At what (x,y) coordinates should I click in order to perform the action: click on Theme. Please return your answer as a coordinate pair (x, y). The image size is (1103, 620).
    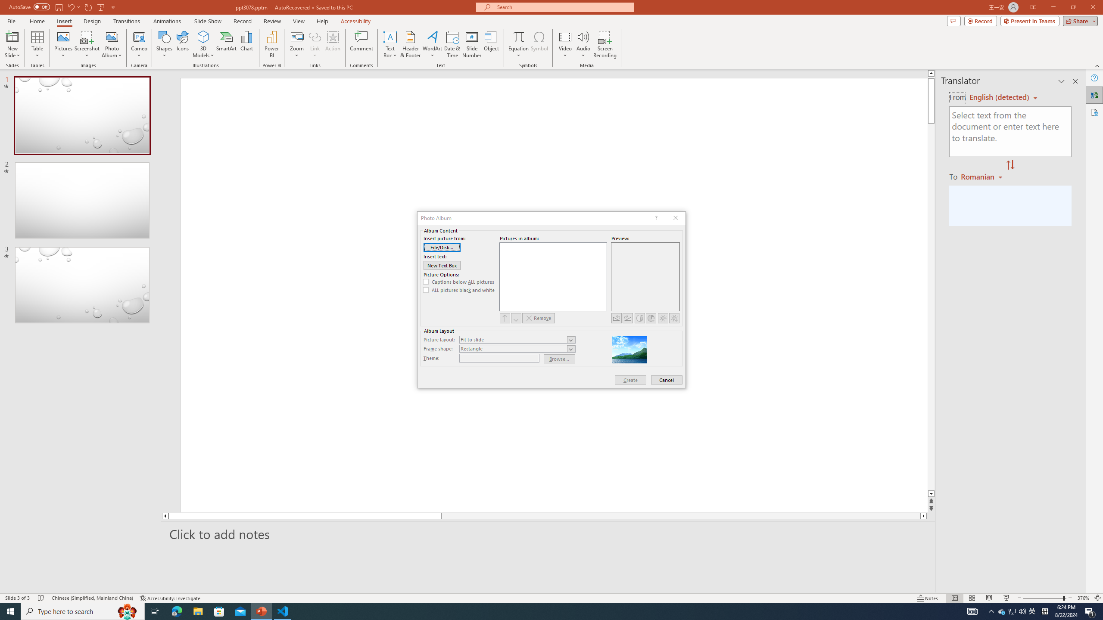
    Looking at the image, I should click on (499, 358).